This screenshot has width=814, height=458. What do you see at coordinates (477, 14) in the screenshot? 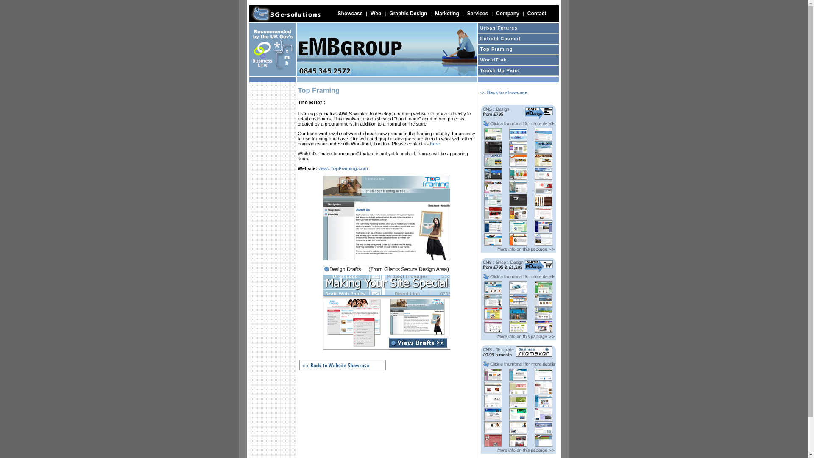
I see `Services` at bounding box center [477, 14].